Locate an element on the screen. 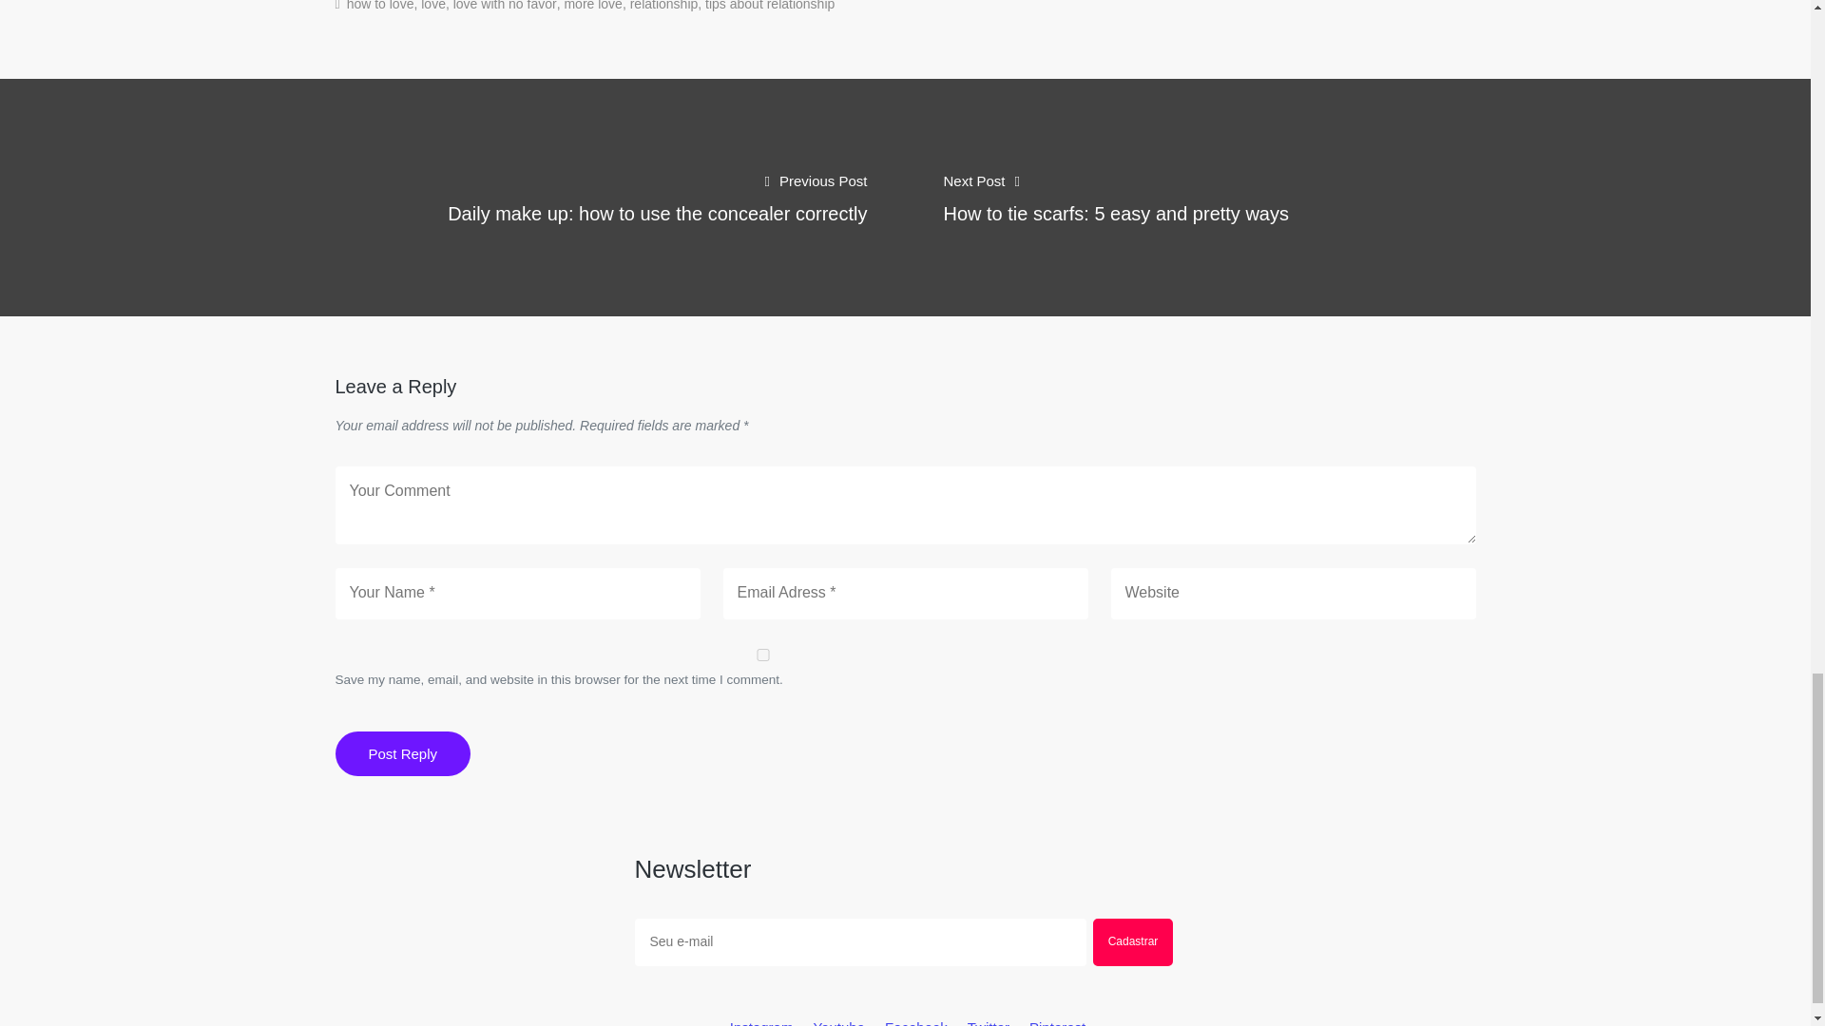 The width and height of the screenshot is (1825, 1026). Post Reply is located at coordinates (402, 753).